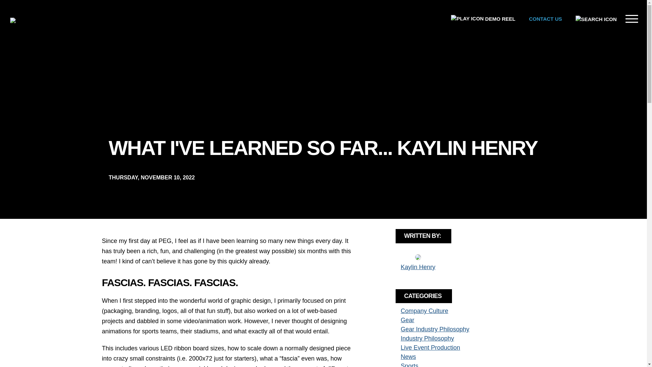  What do you see at coordinates (596, 19) in the screenshot?
I see `Search PEG` at bounding box center [596, 19].